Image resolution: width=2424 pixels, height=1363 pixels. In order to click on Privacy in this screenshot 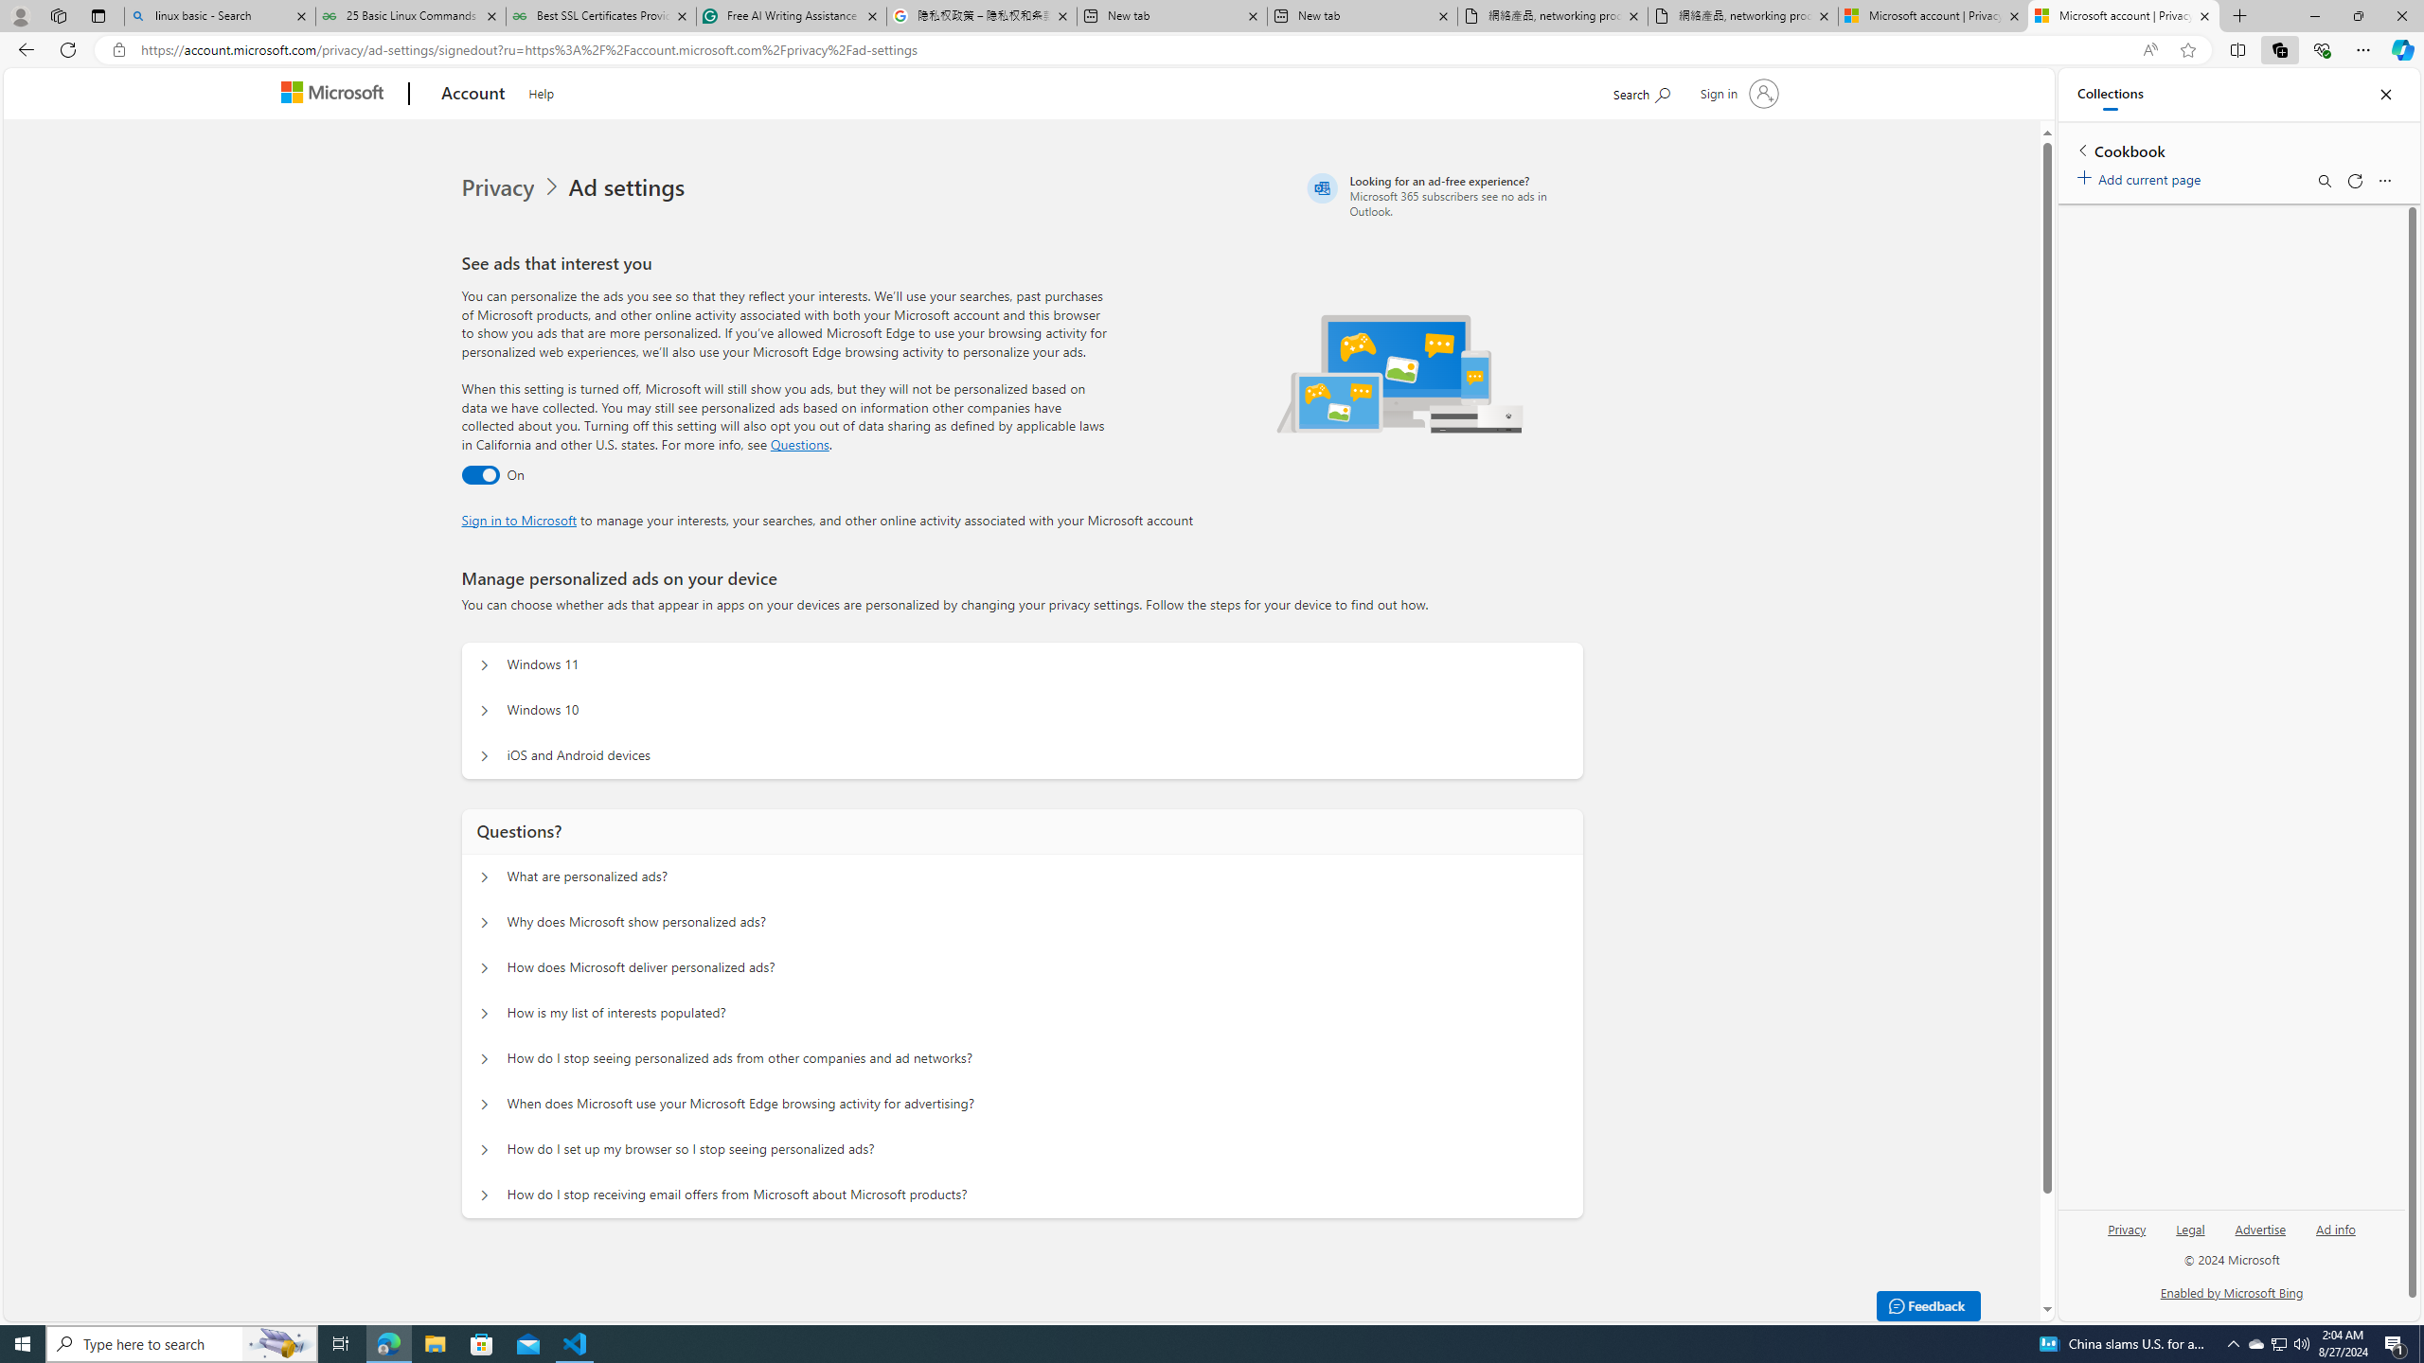, I will do `click(2127, 1236)`.